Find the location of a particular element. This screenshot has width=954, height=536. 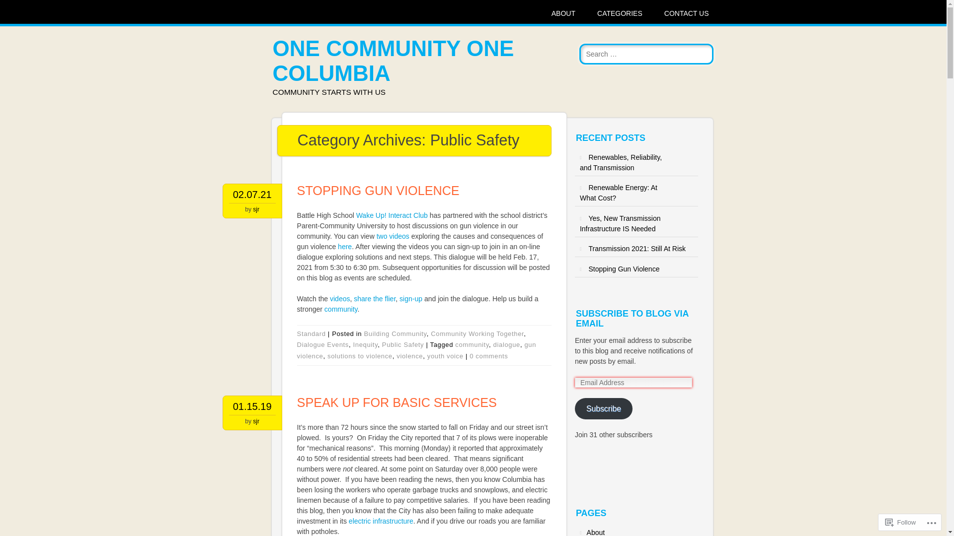

Public Safety is located at coordinates (403, 344).